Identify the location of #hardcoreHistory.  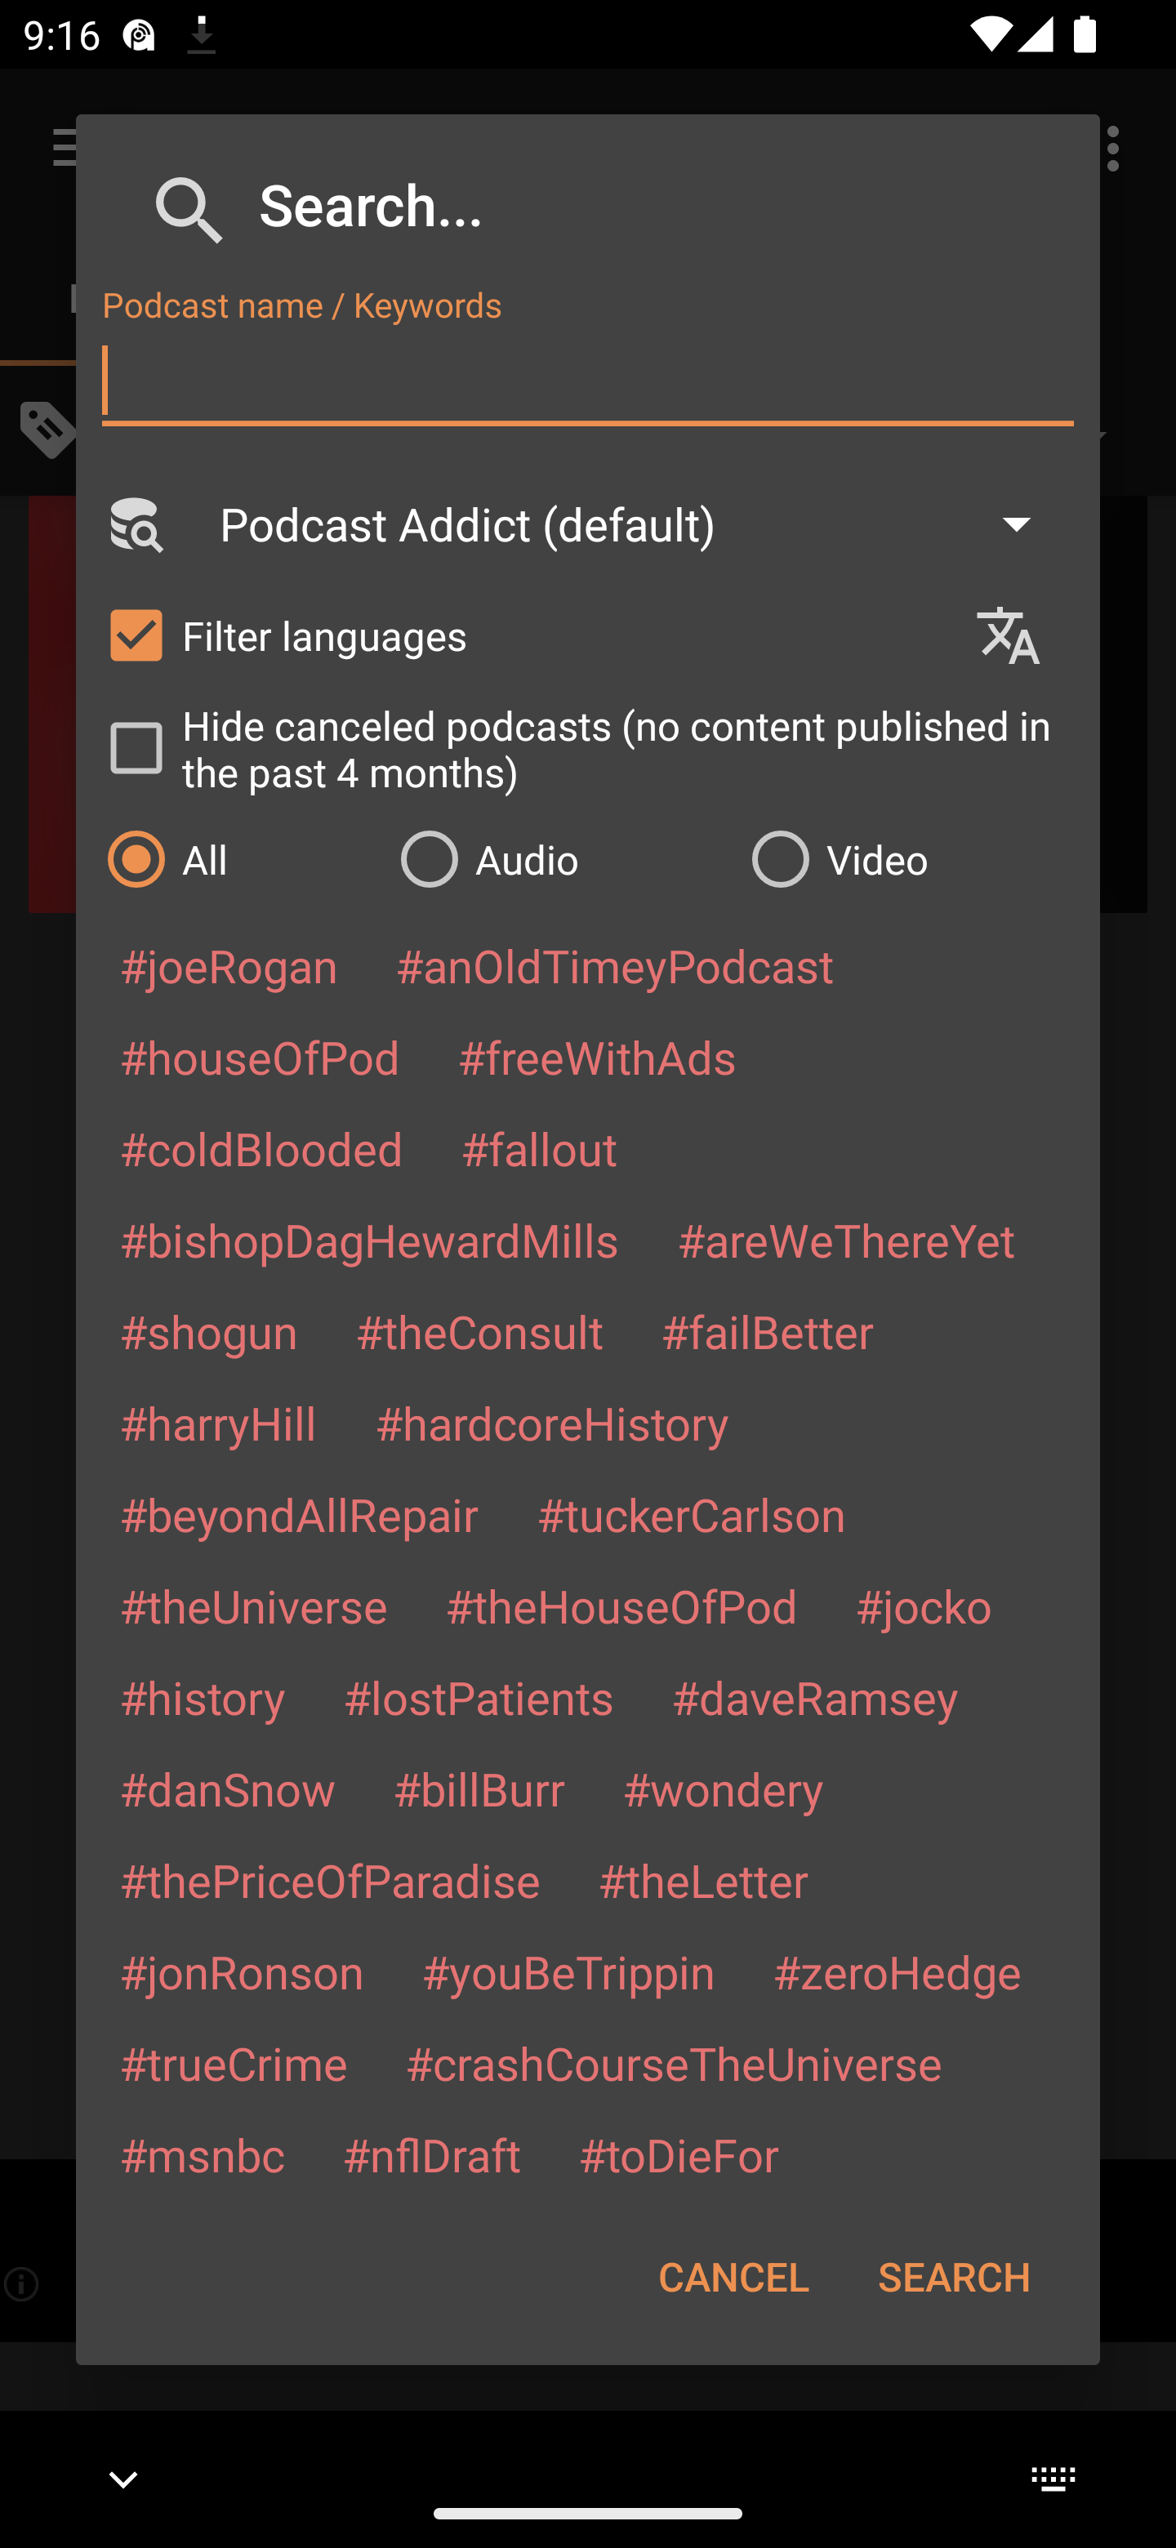
(552, 1423).